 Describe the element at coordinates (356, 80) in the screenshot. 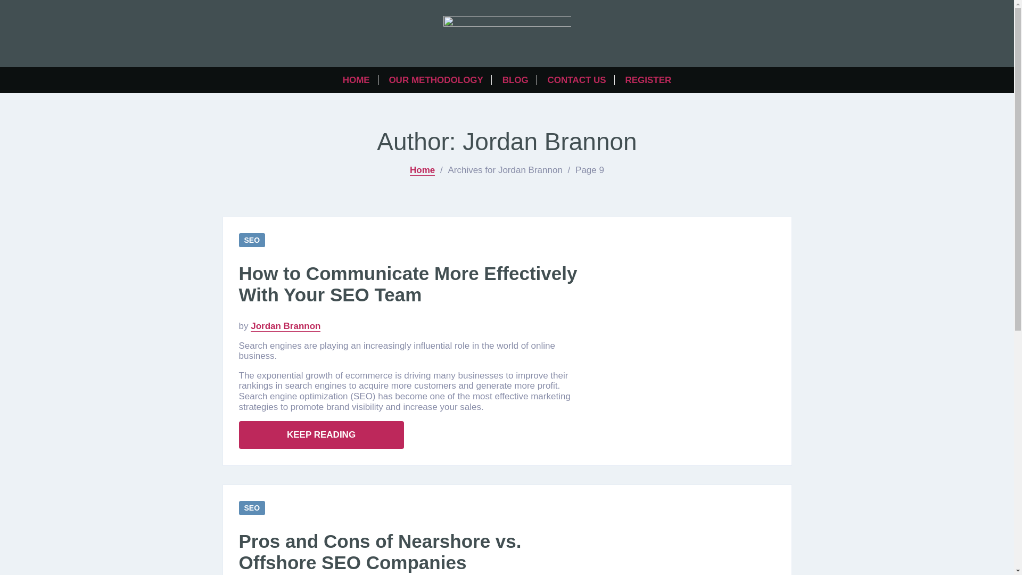

I see `HOME` at that location.